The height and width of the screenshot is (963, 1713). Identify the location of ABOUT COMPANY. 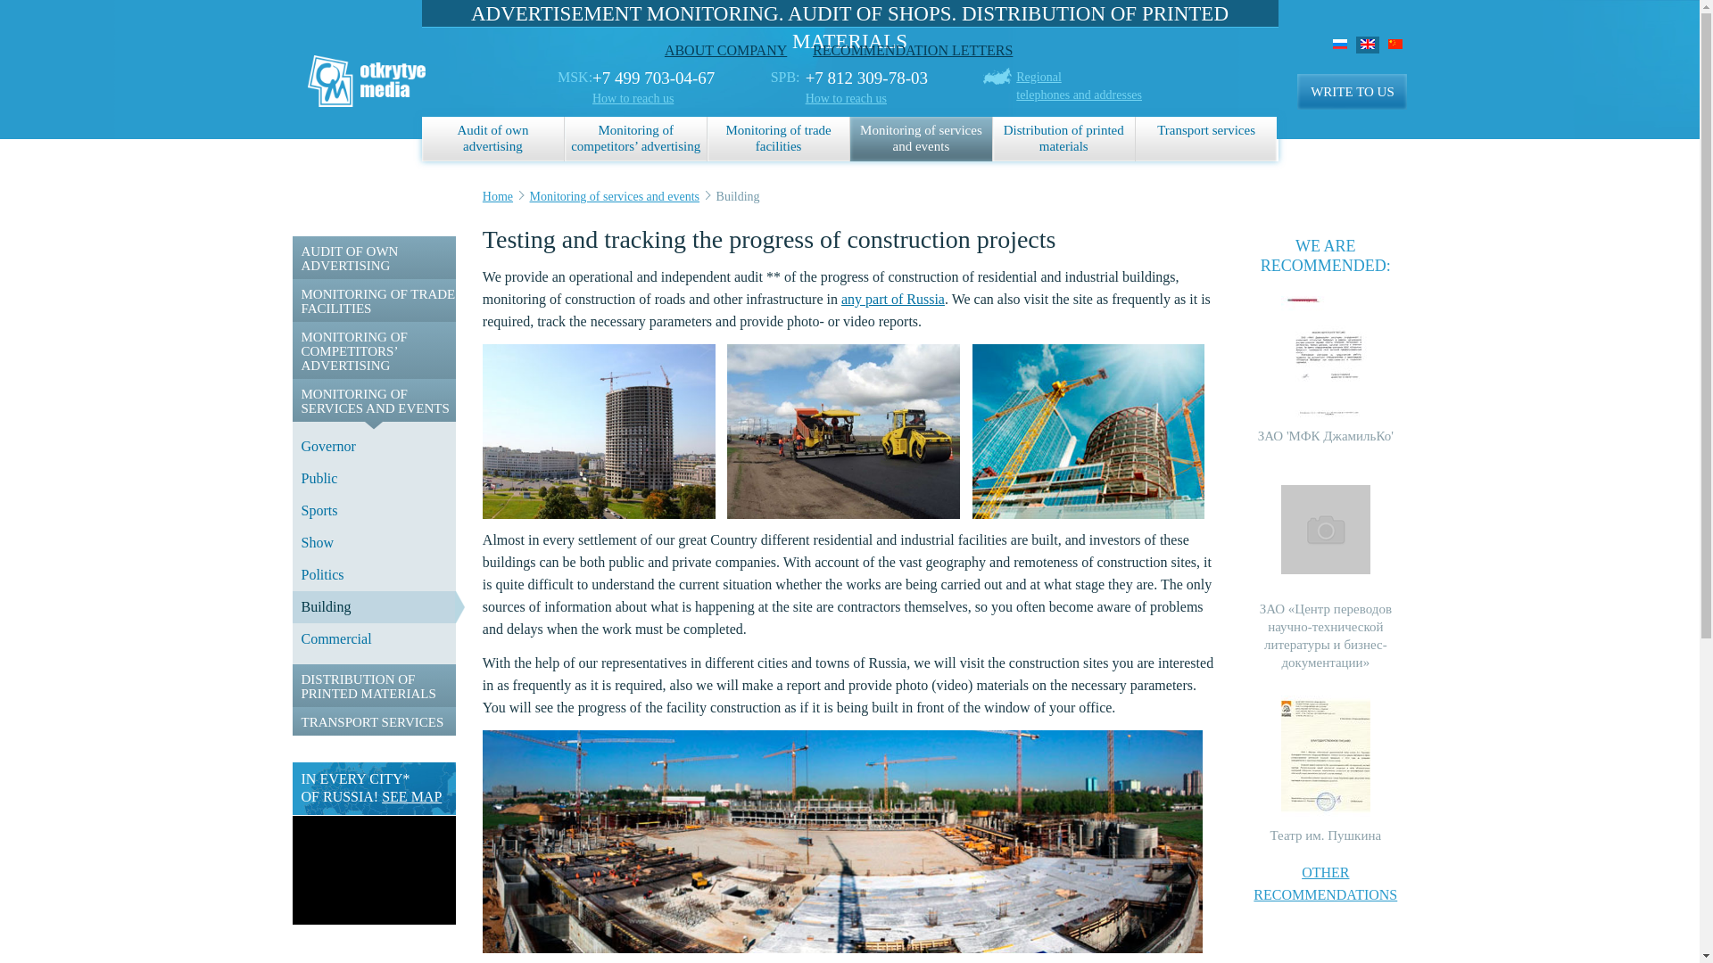
(724, 50).